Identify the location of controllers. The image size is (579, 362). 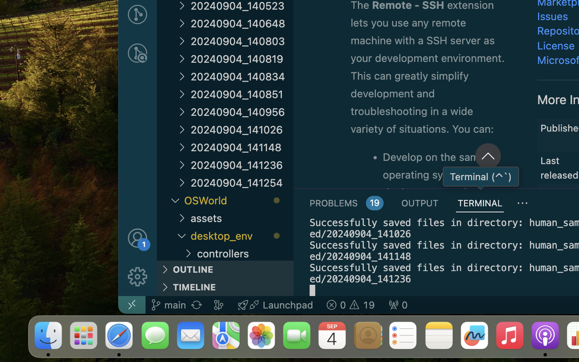
(245, 253).